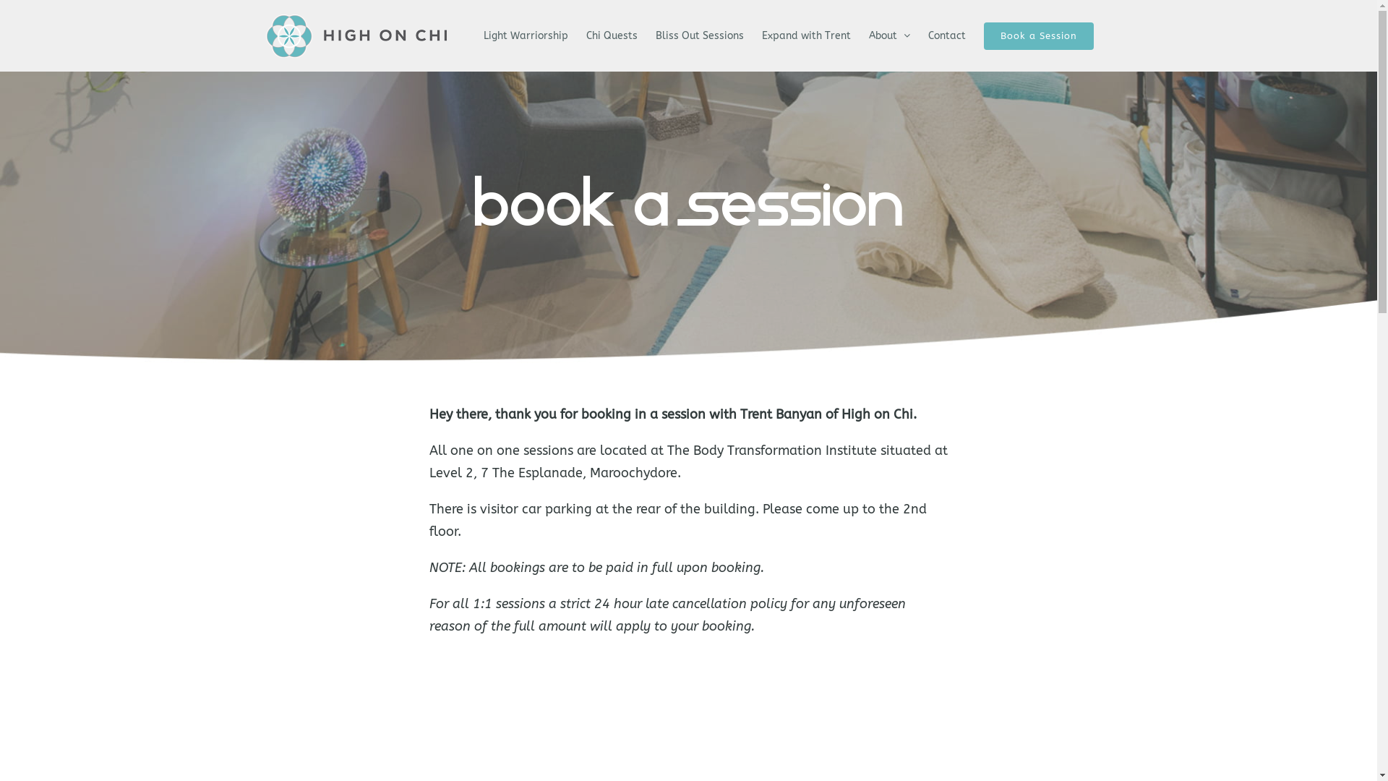 Image resolution: width=1388 pixels, height=781 pixels. I want to click on Light Warriorship, so click(525, 36).